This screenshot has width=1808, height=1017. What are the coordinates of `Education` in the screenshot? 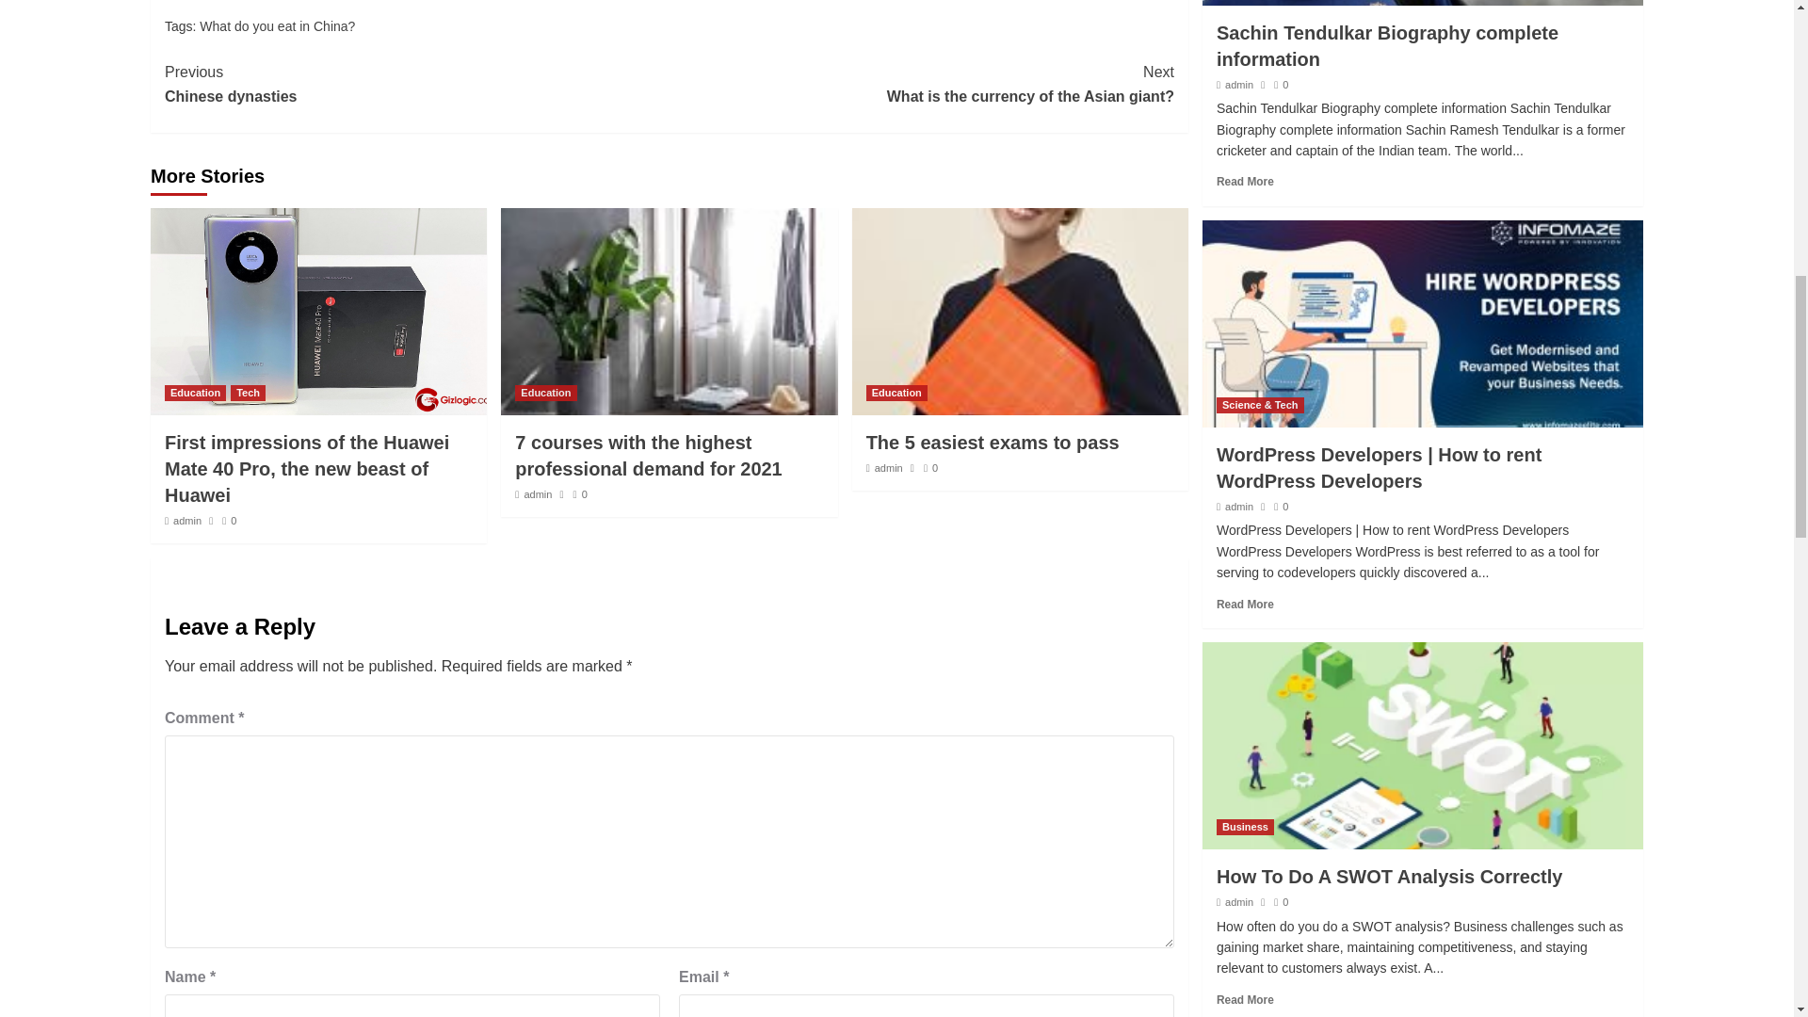 It's located at (416, 83).